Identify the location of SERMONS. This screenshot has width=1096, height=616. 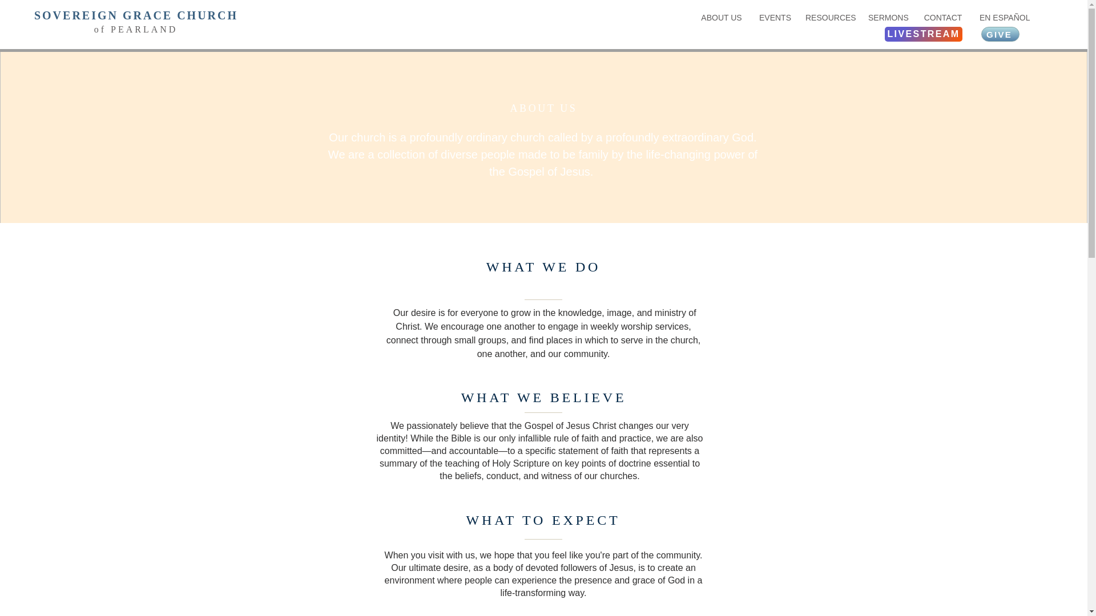
(887, 18).